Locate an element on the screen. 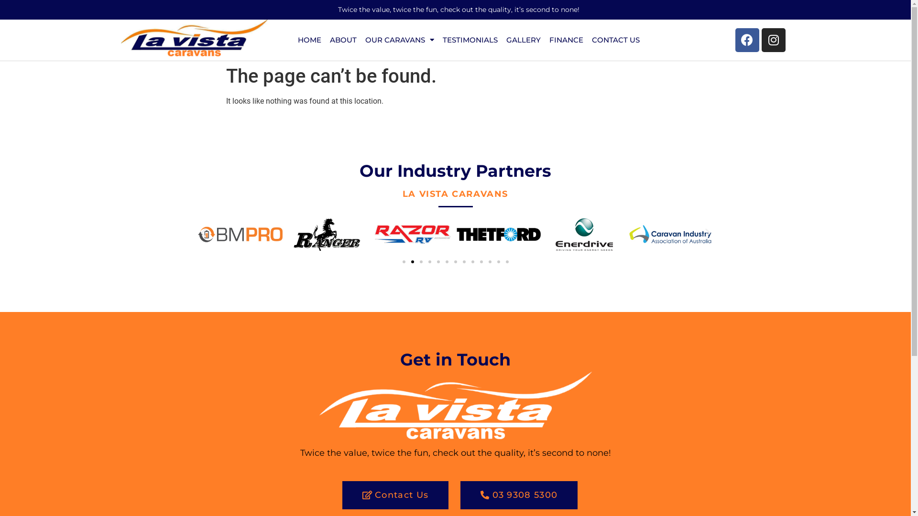  TESTIMONIALS is located at coordinates (470, 40).